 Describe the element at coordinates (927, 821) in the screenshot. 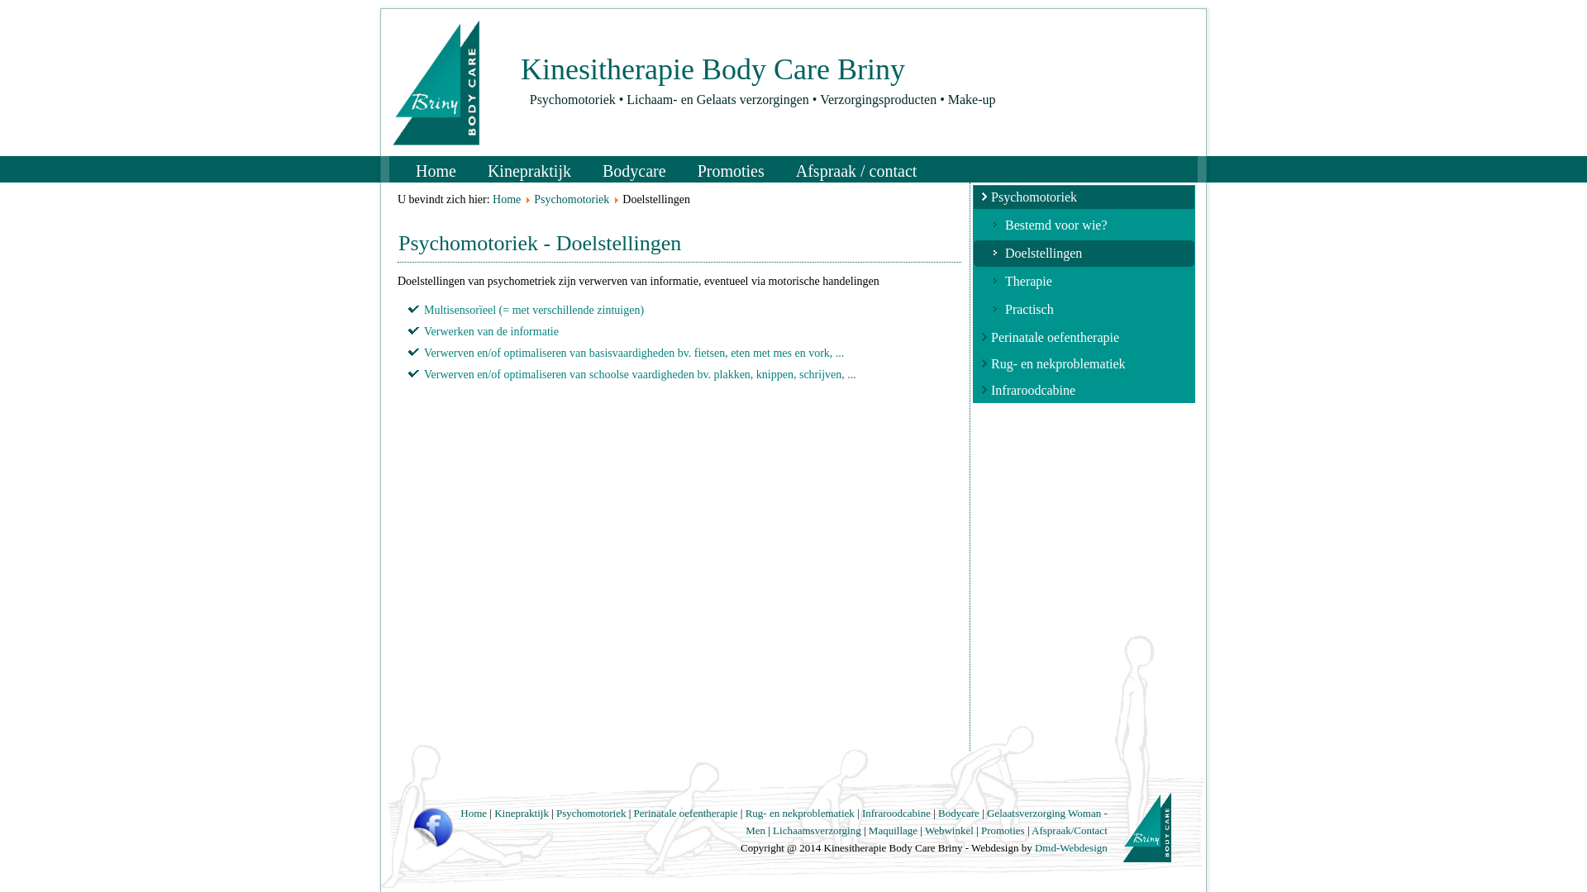

I see `Gelaatsverzorging Woman - Men` at that location.